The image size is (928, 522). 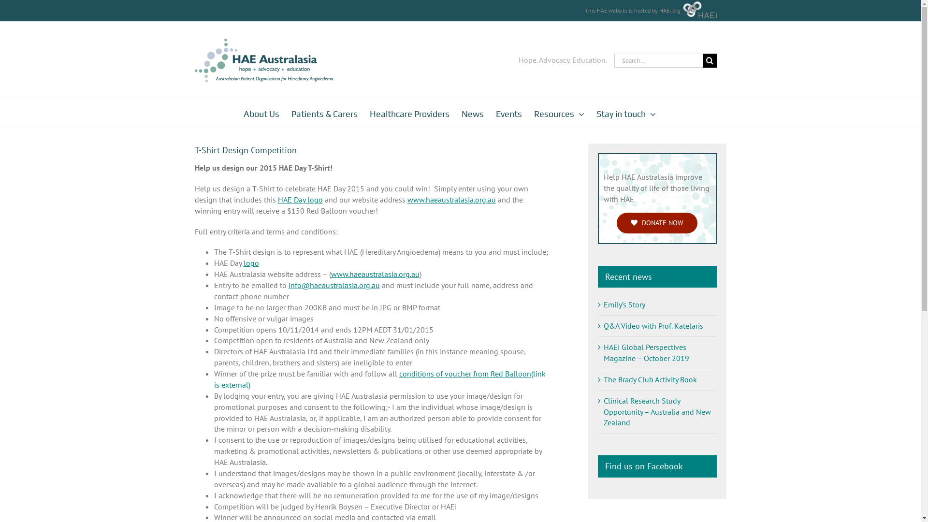 I want to click on Resources, so click(x=559, y=110).